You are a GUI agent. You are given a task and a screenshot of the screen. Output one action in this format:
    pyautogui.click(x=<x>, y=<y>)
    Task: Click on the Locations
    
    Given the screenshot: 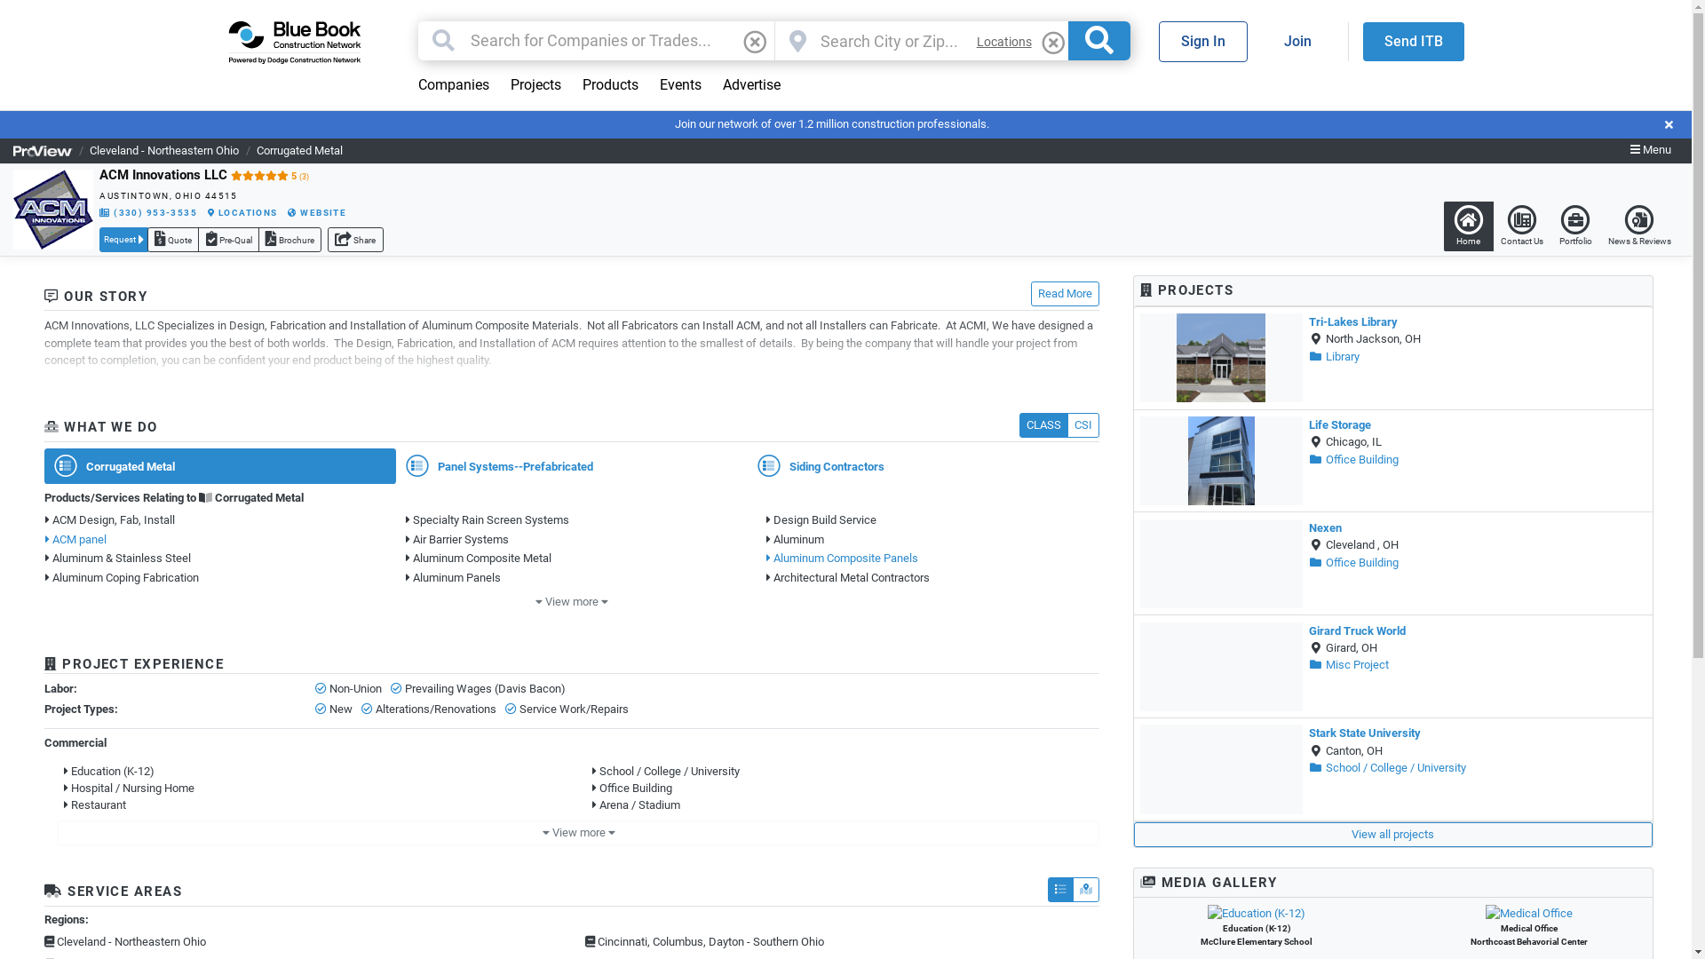 What is the action you would take?
    pyautogui.click(x=1004, y=43)
    